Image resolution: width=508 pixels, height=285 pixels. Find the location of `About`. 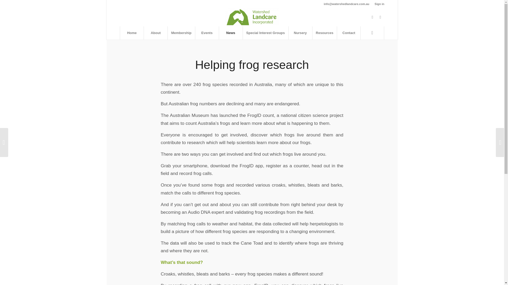

About is located at coordinates (156, 33).